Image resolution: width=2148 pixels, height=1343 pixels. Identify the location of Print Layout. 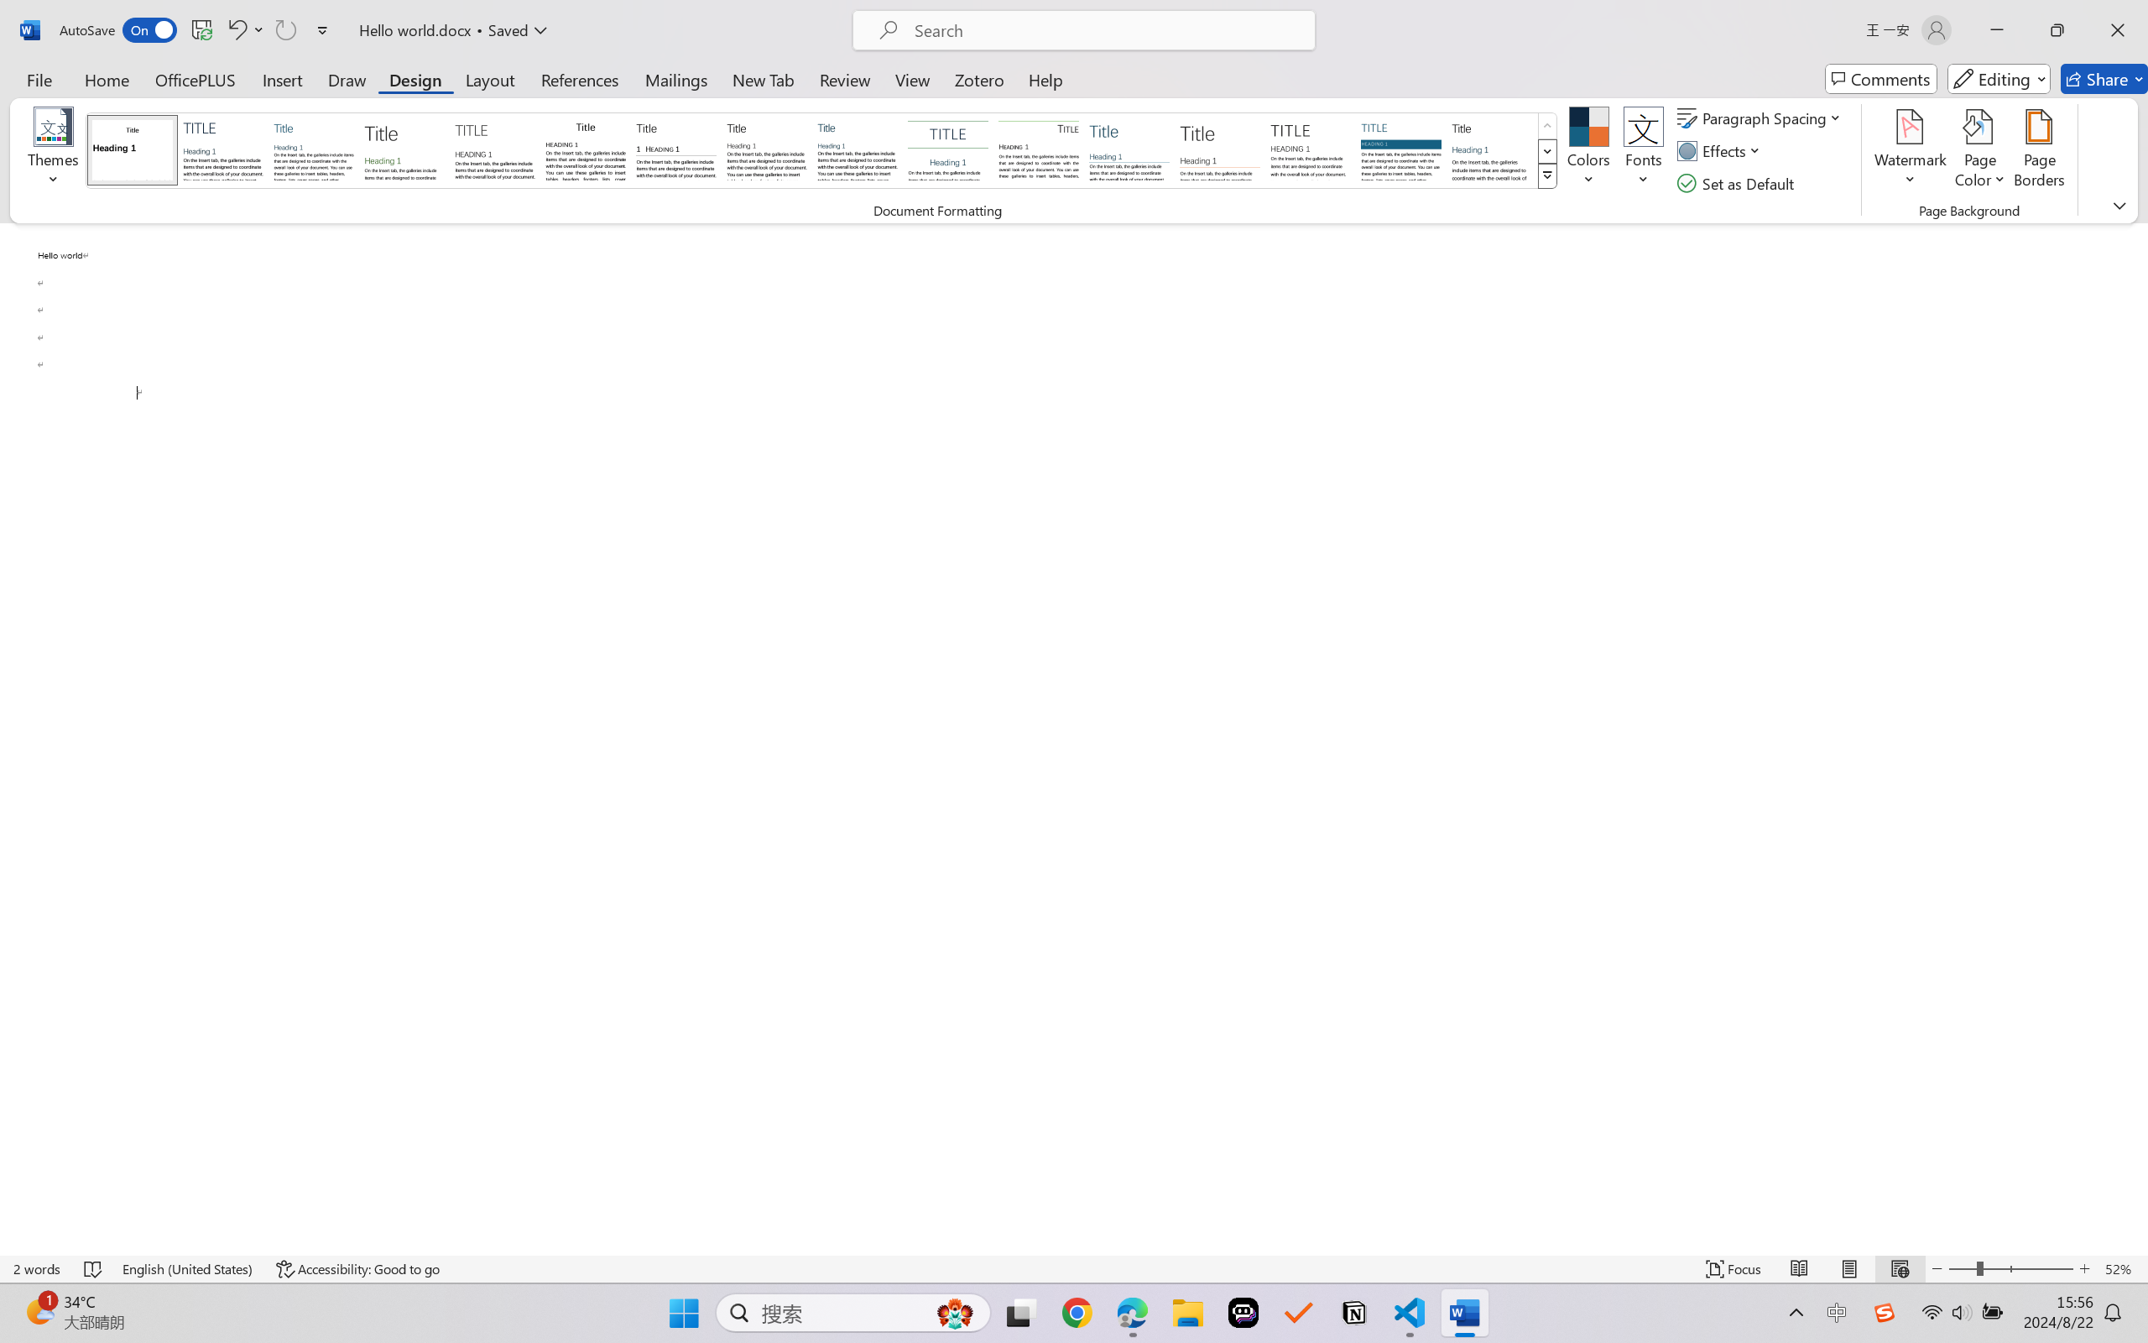
(1850, 1269).